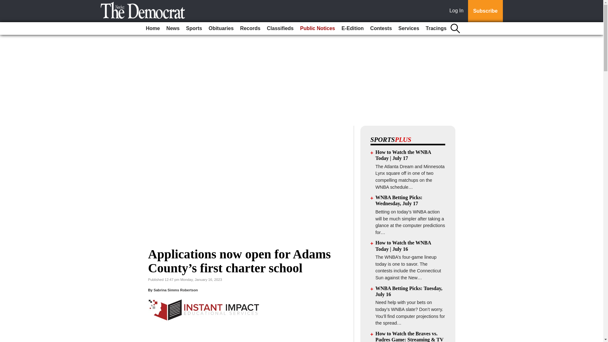 This screenshot has height=342, width=608. I want to click on Contests, so click(381, 28).